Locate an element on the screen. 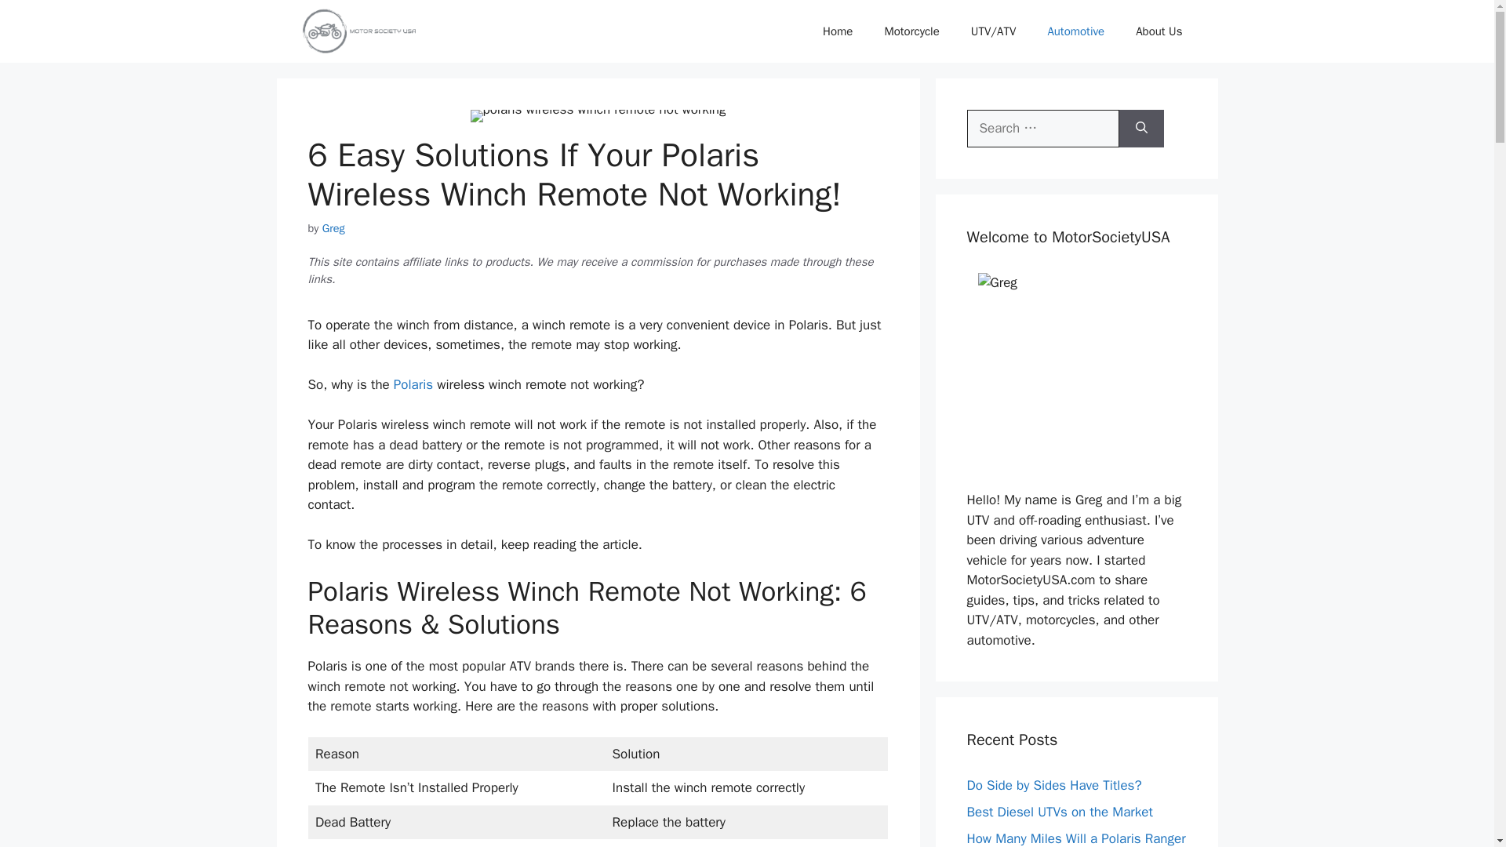 The height and width of the screenshot is (847, 1506). Motor Society USA is located at coordinates (359, 31).